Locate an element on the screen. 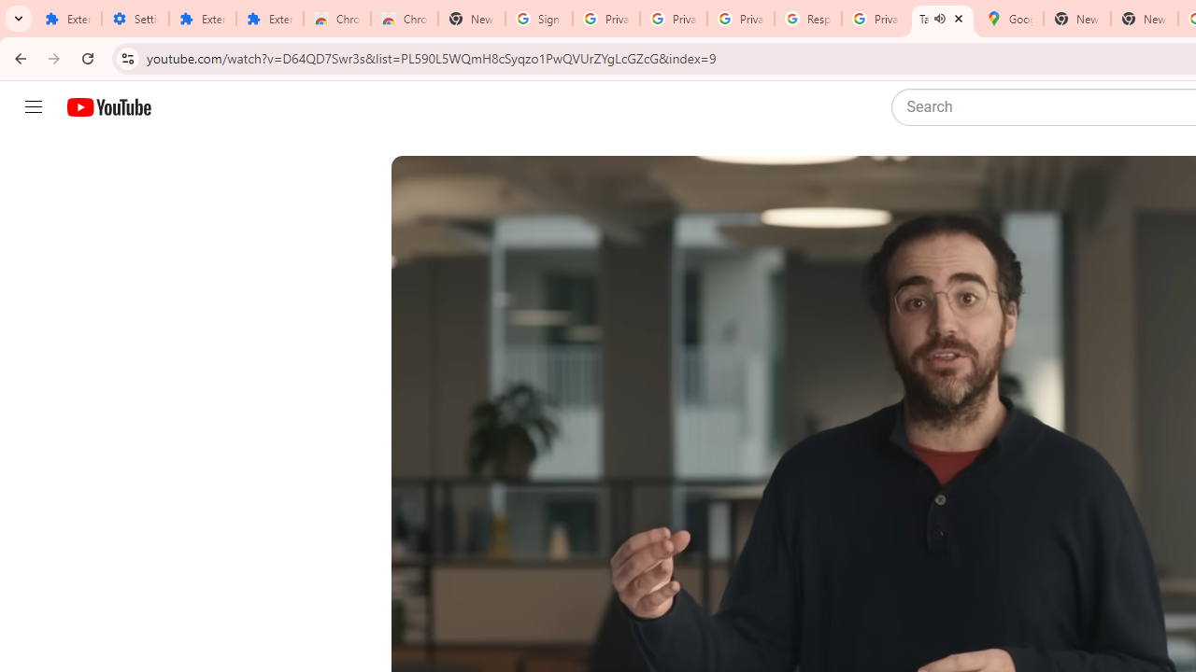  Extensions is located at coordinates (270, 19).